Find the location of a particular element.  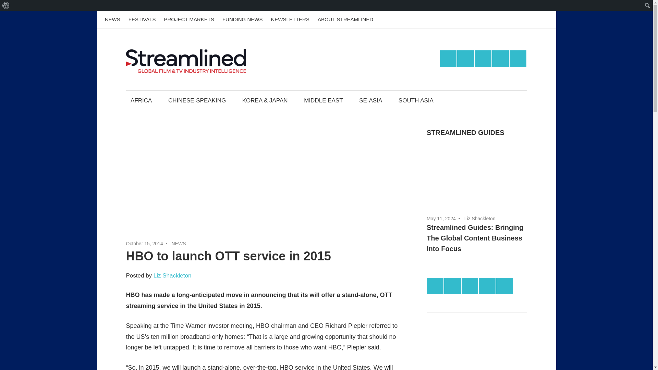

Twitter is located at coordinates (500, 58).